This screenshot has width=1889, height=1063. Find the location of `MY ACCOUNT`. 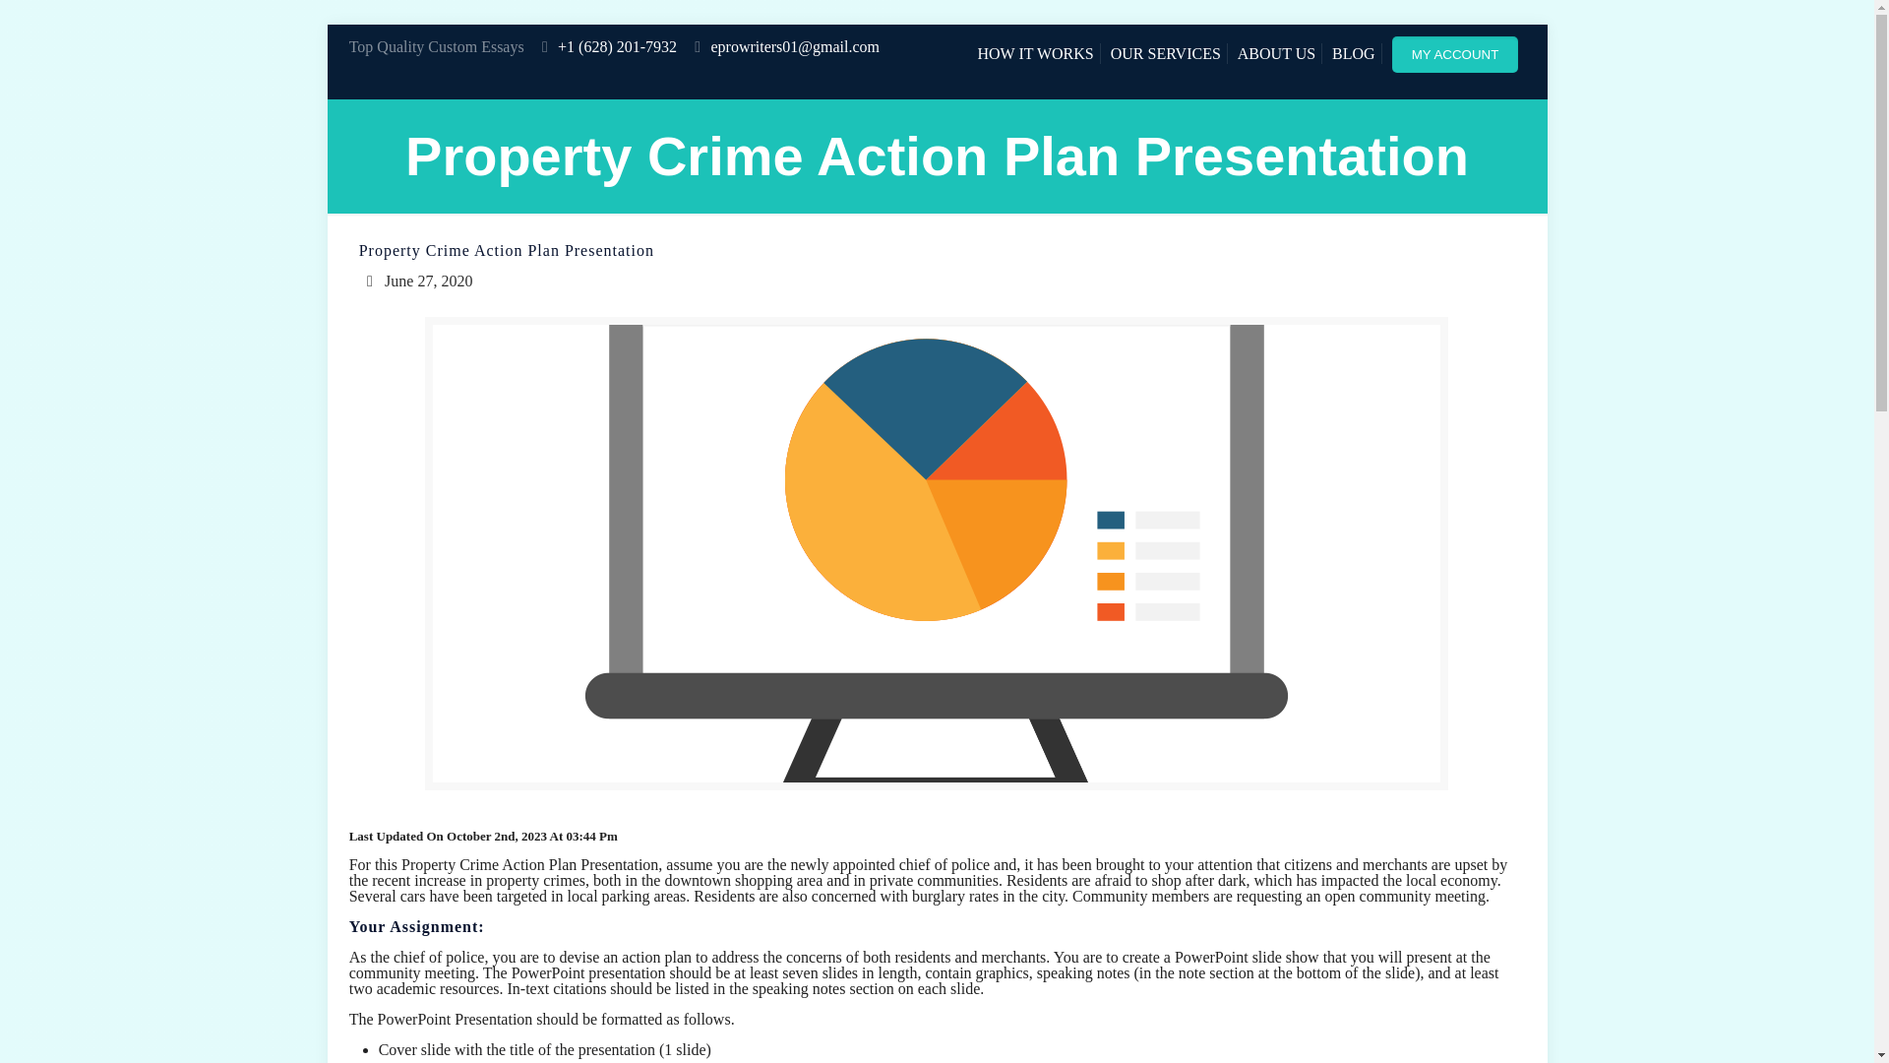

MY ACCOUNT is located at coordinates (1455, 54).